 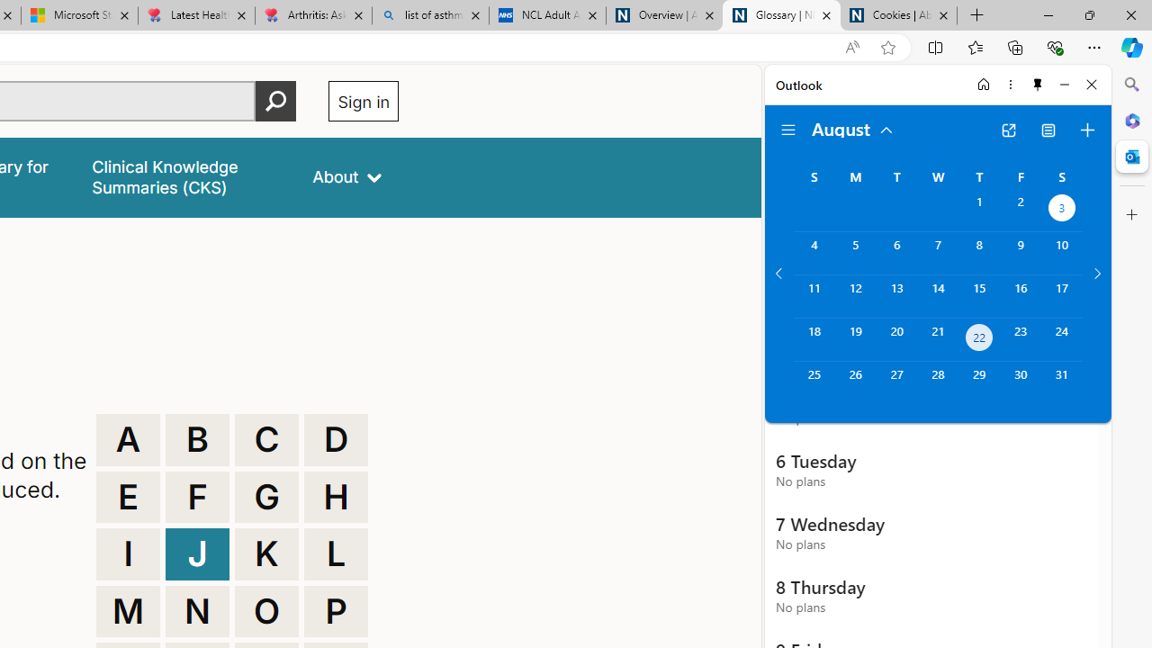 I want to click on Wednesday, August 28, 2024. , so click(x=938, y=383).